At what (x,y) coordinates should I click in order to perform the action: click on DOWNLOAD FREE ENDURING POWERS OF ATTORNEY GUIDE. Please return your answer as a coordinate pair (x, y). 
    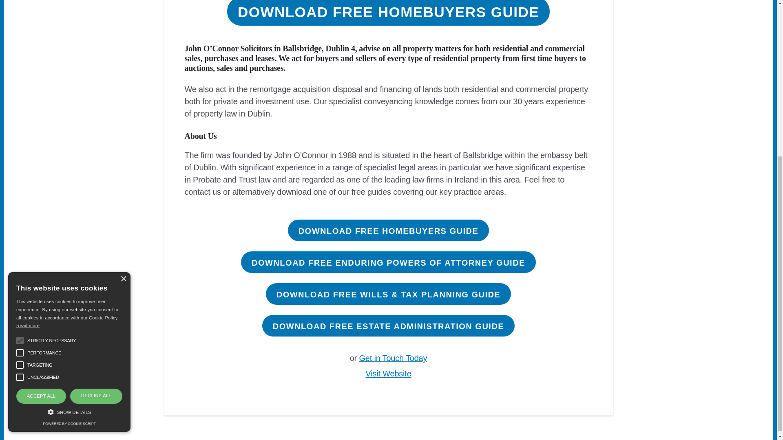
    Looking at the image, I should click on (388, 262).